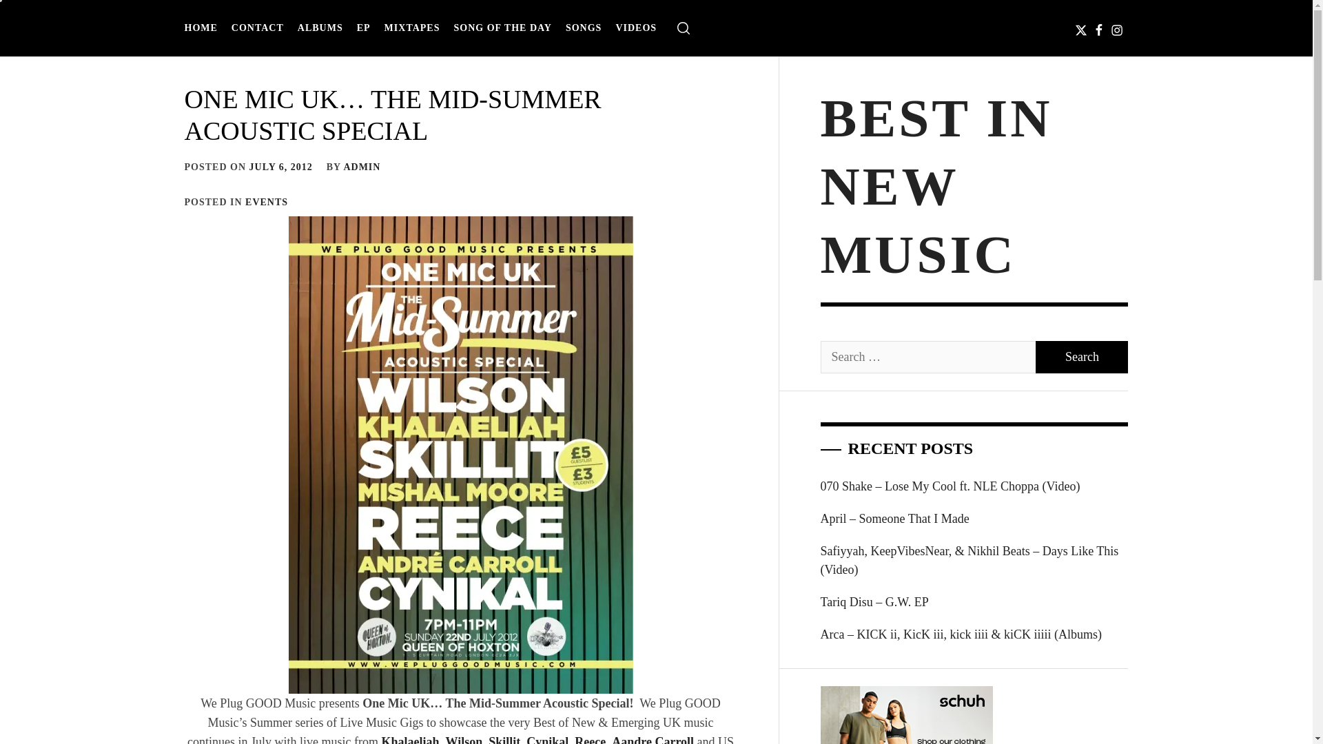 The height and width of the screenshot is (744, 1323). Describe the element at coordinates (361, 167) in the screenshot. I see `ADMIN` at that location.